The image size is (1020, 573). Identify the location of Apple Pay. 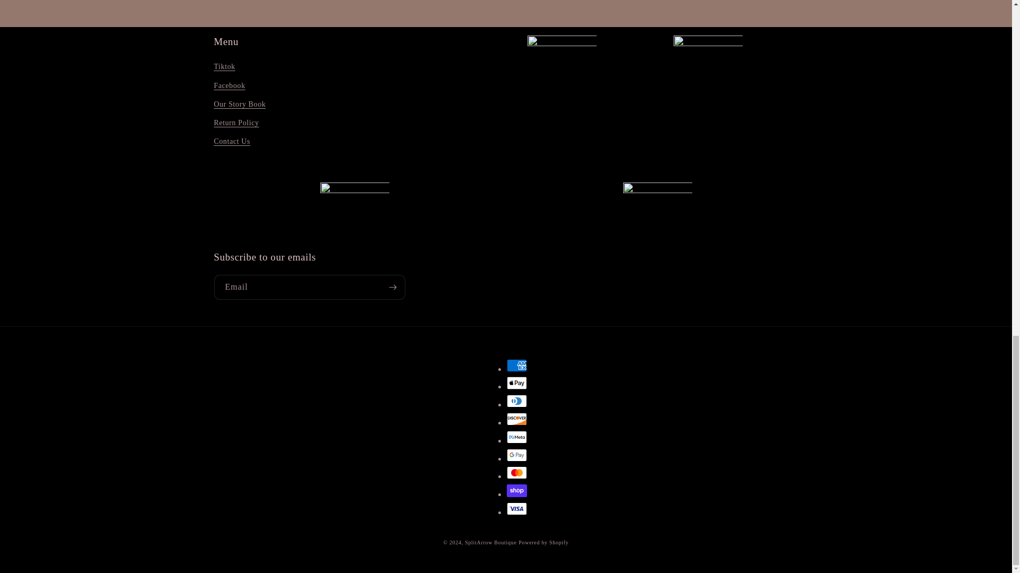
(517, 383).